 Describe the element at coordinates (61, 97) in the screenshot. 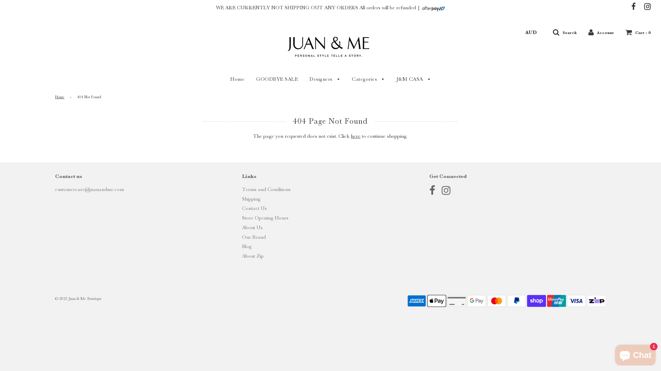

I see `Home` at that location.